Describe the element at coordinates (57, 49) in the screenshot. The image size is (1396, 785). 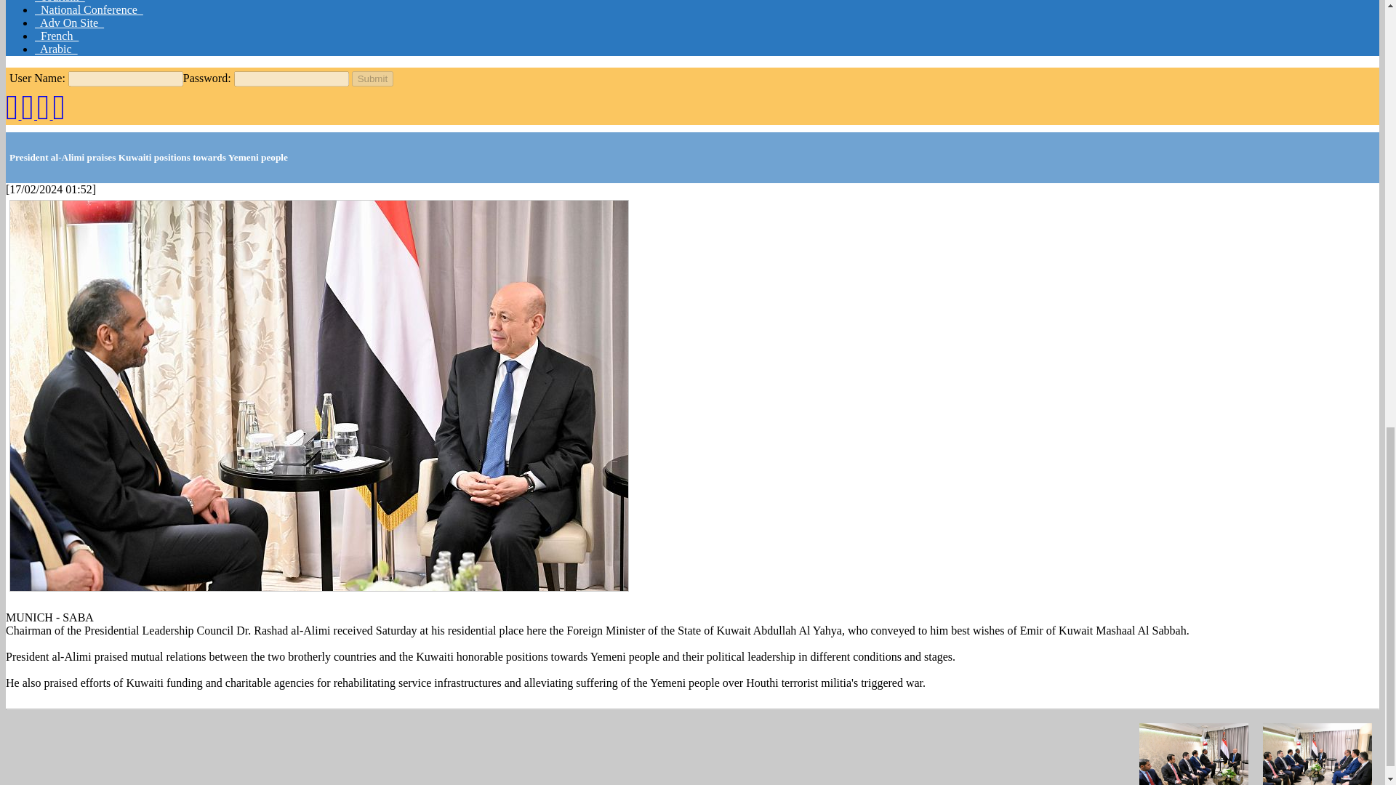
I see `  Arabic  ` at that location.